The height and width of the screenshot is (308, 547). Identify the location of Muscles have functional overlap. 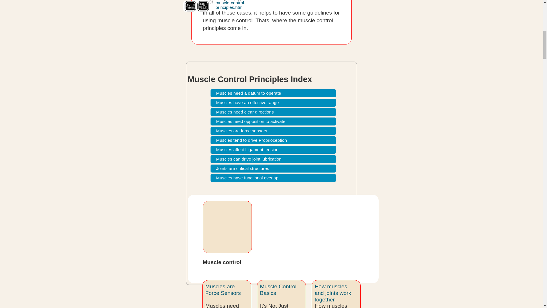
(273, 178).